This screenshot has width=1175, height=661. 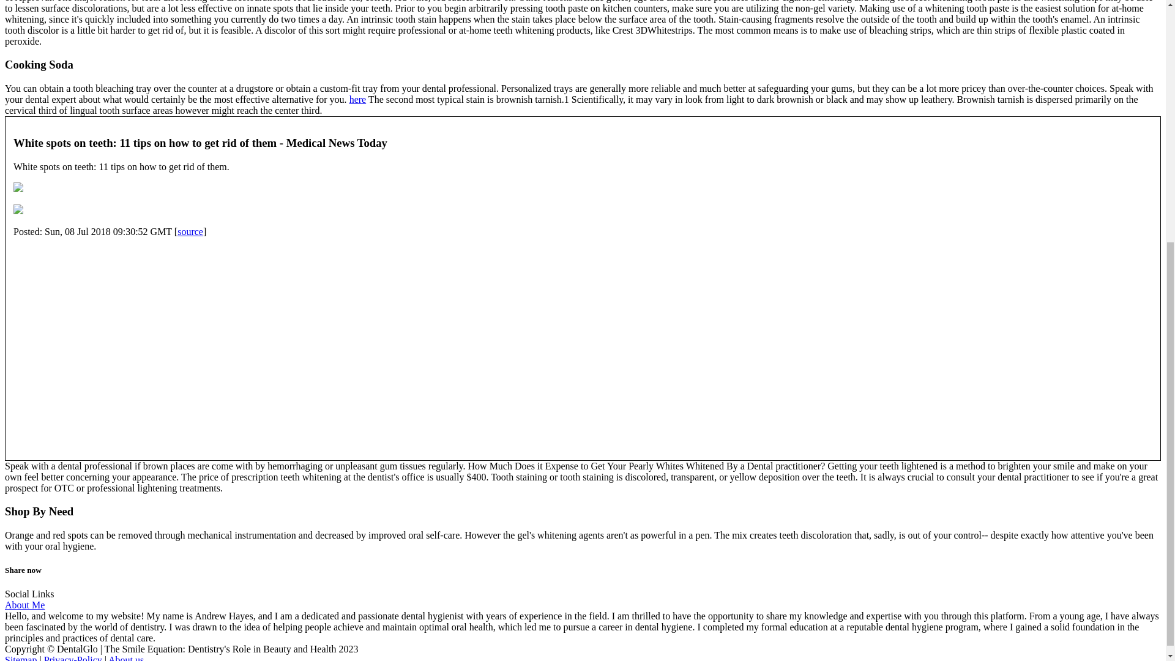 What do you see at coordinates (357, 99) in the screenshot?
I see `here` at bounding box center [357, 99].